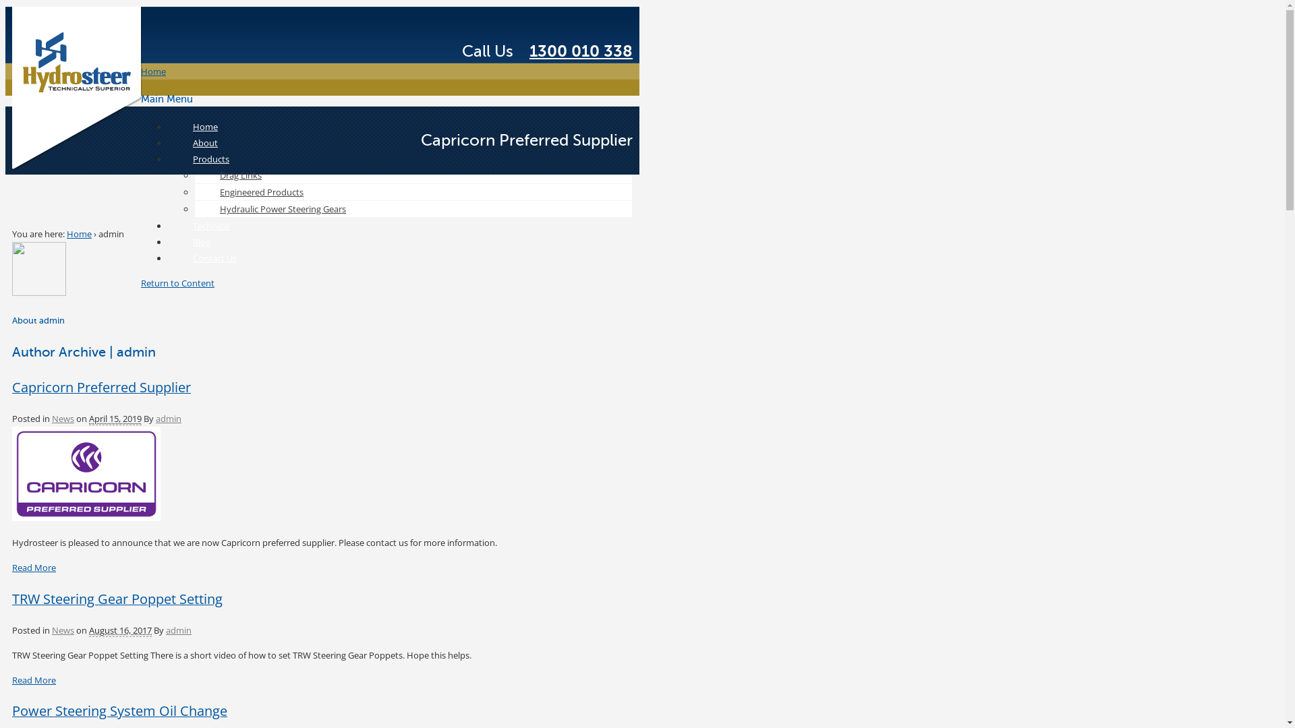 This screenshot has height=728, width=1295. I want to click on Read More, so click(34, 568).